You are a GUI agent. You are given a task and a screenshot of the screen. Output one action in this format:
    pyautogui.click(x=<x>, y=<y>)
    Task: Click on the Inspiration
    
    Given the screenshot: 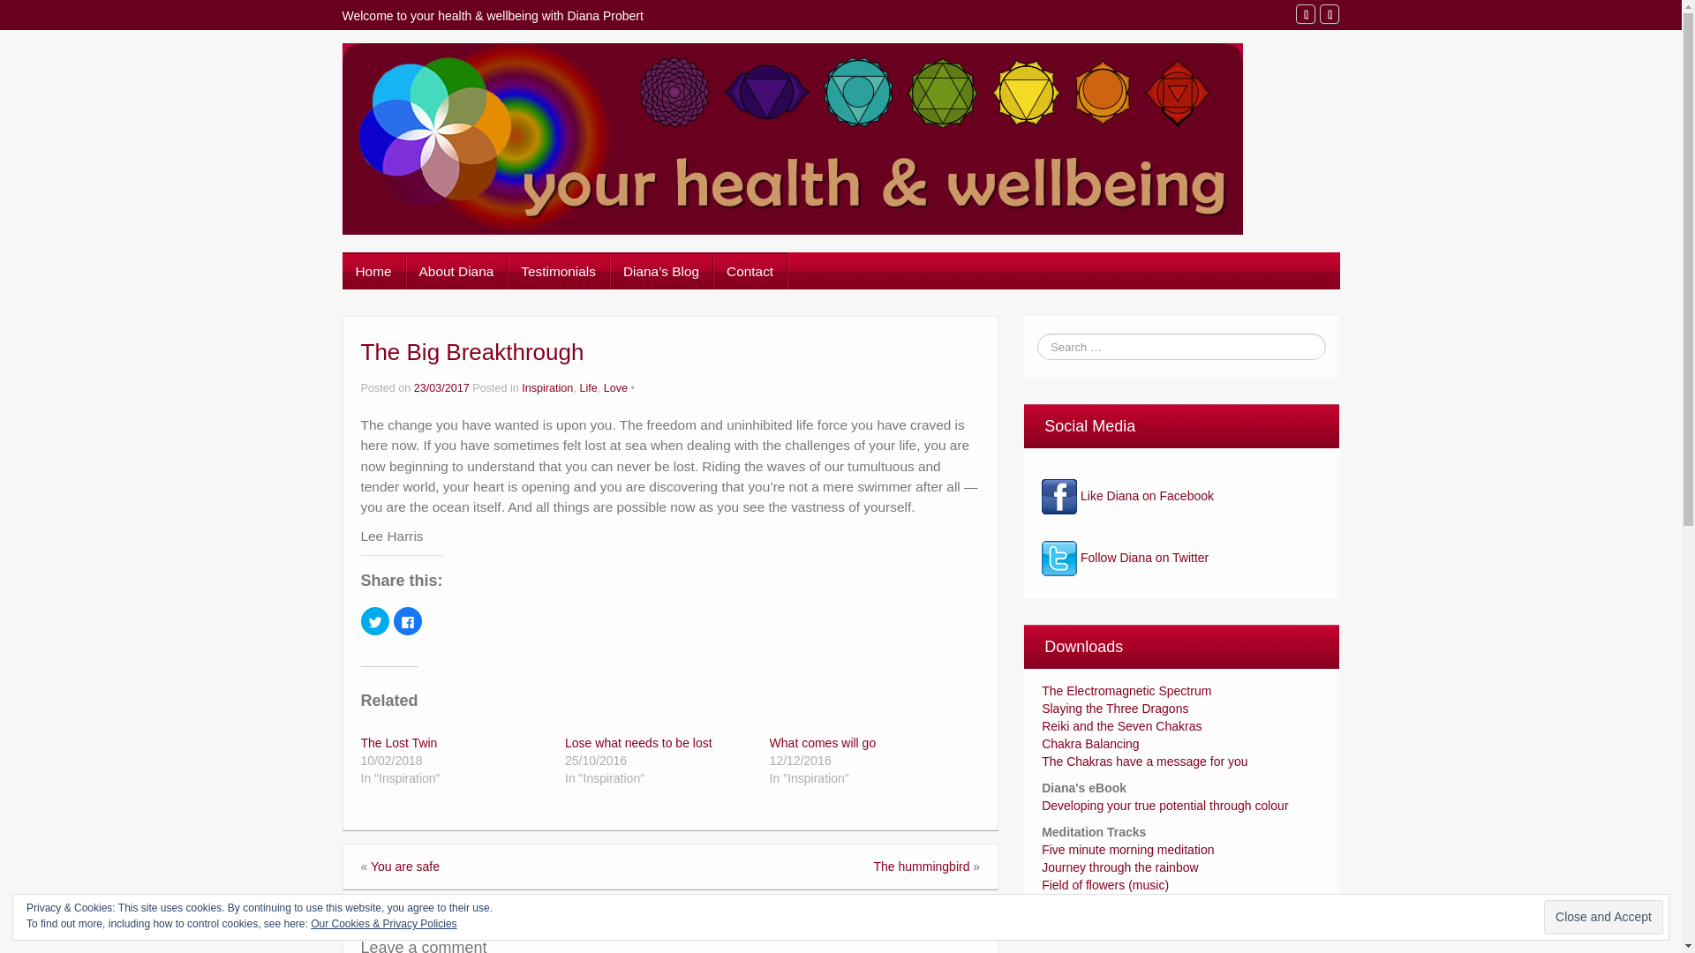 What is the action you would take?
    pyautogui.click(x=547, y=388)
    